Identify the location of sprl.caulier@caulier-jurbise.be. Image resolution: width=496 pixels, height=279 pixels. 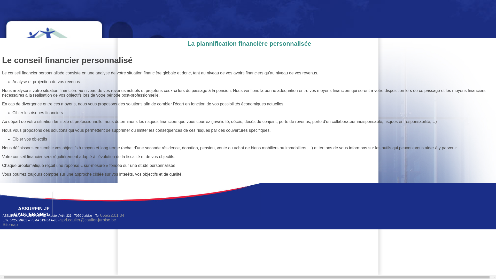
(88, 220).